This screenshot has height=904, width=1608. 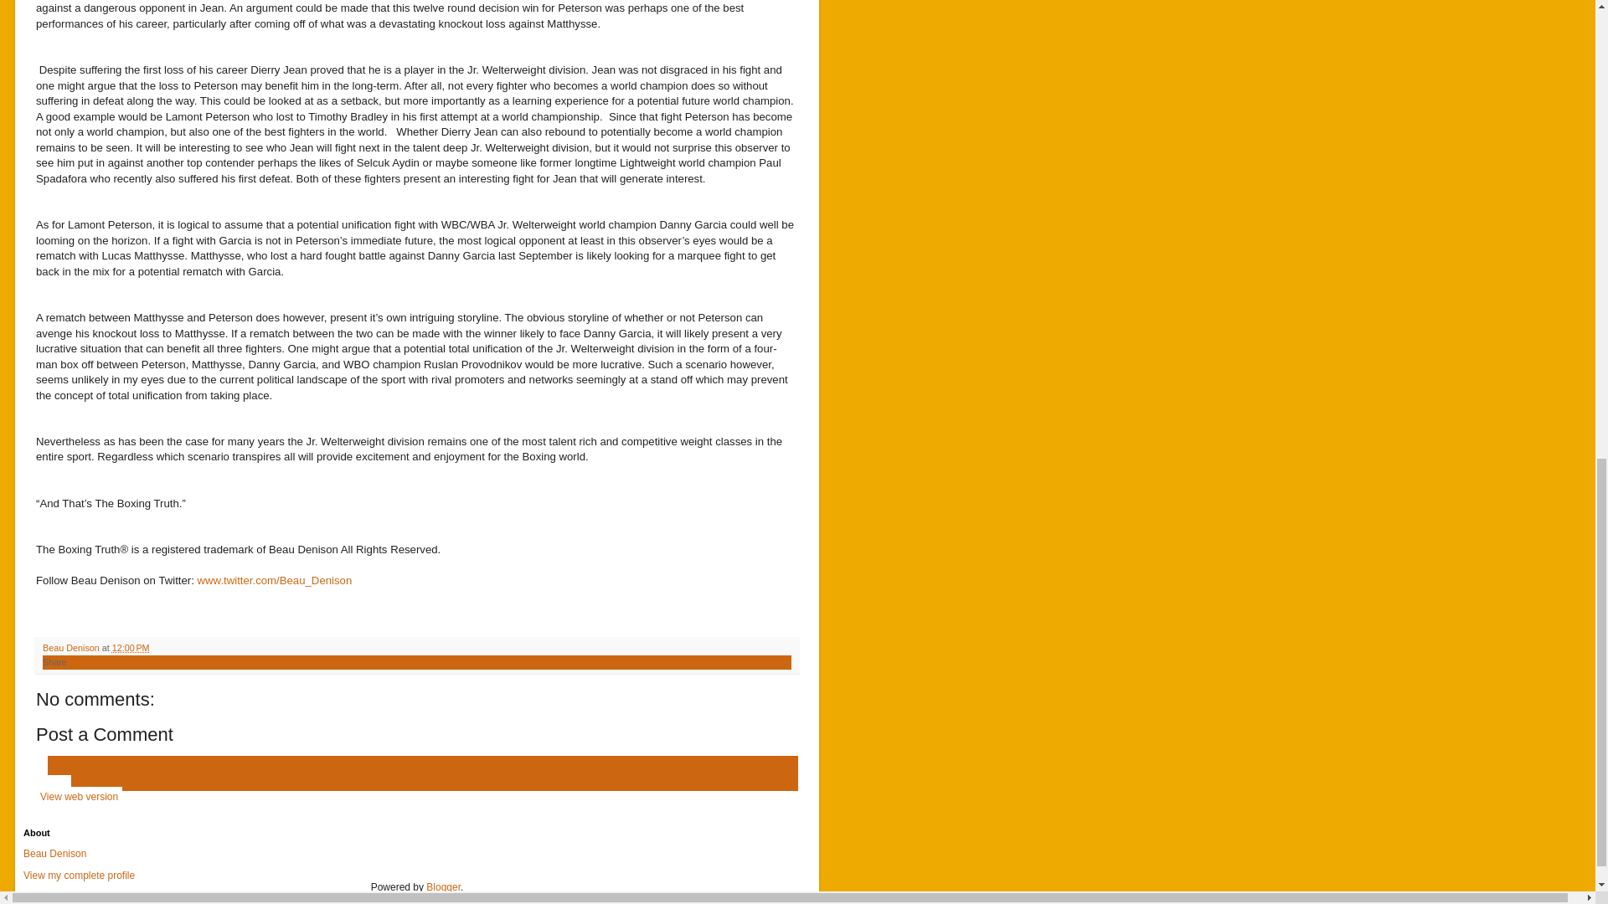 What do you see at coordinates (72, 647) in the screenshot?
I see `Beau Denison` at bounding box center [72, 647].